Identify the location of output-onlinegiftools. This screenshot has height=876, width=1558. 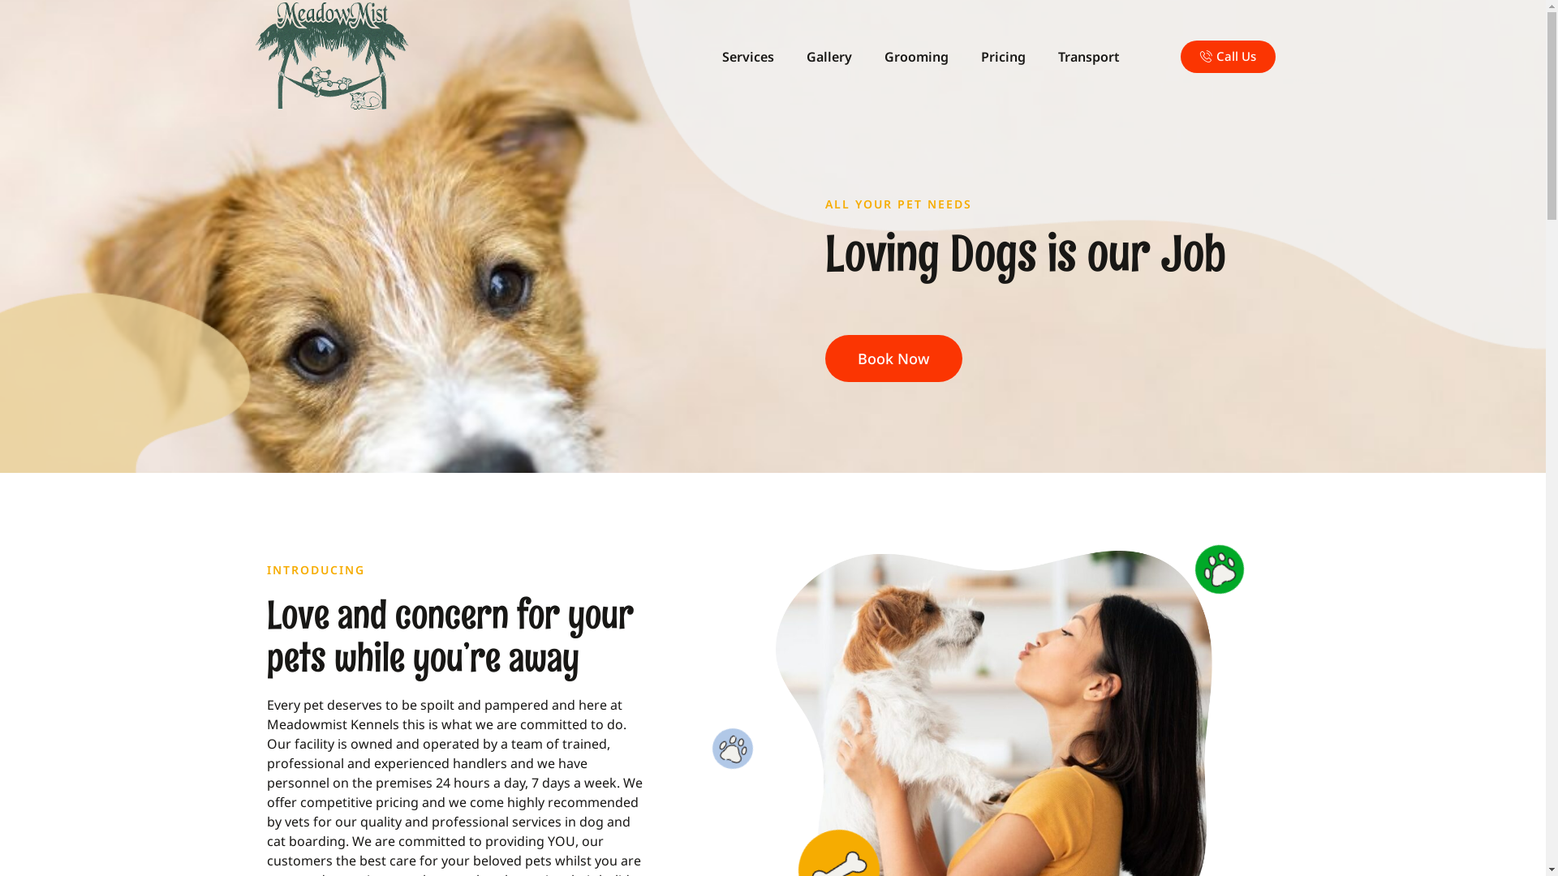
(331, 57).